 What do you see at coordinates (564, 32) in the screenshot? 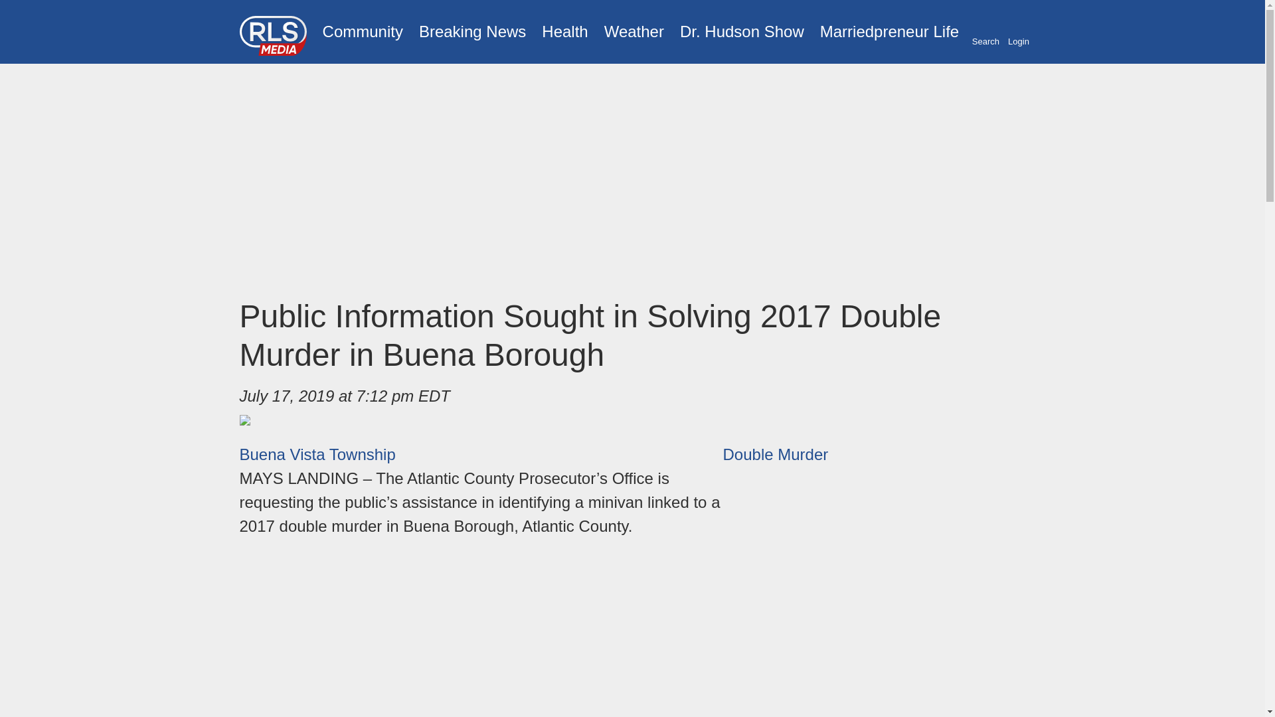
I see `Health` at bounding box center [564, 32].